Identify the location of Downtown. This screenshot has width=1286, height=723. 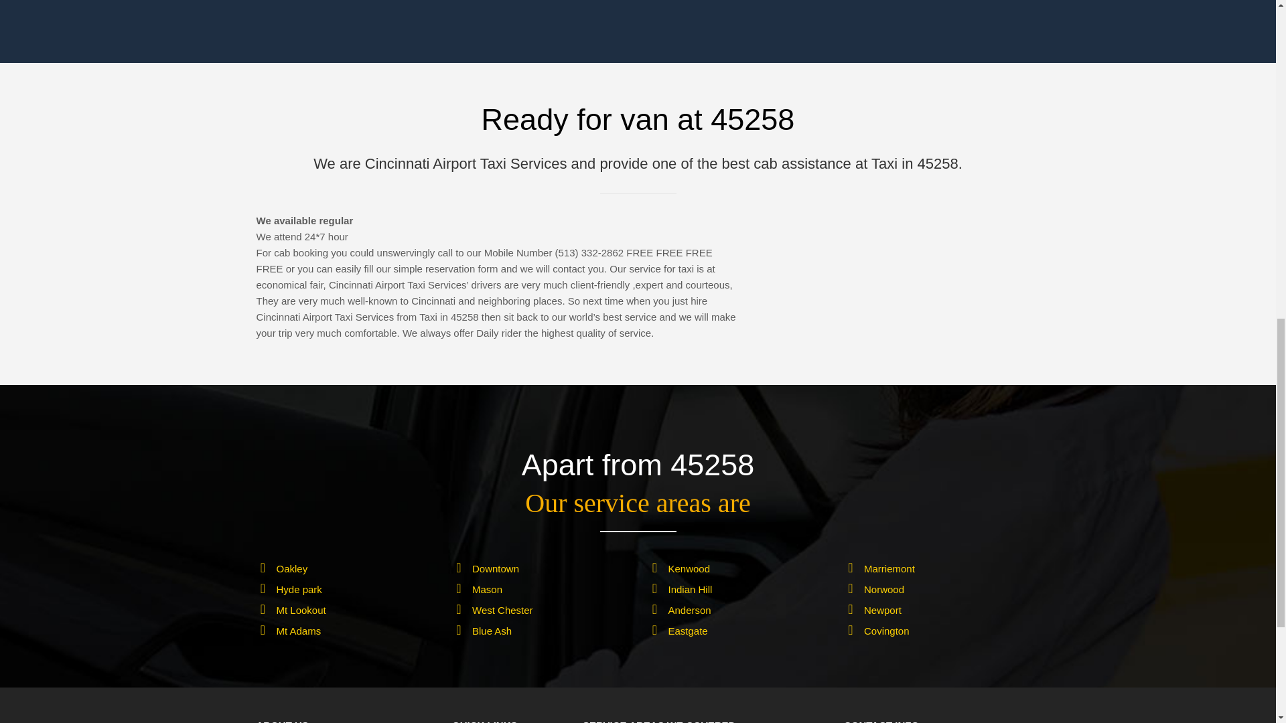
(496, 568).